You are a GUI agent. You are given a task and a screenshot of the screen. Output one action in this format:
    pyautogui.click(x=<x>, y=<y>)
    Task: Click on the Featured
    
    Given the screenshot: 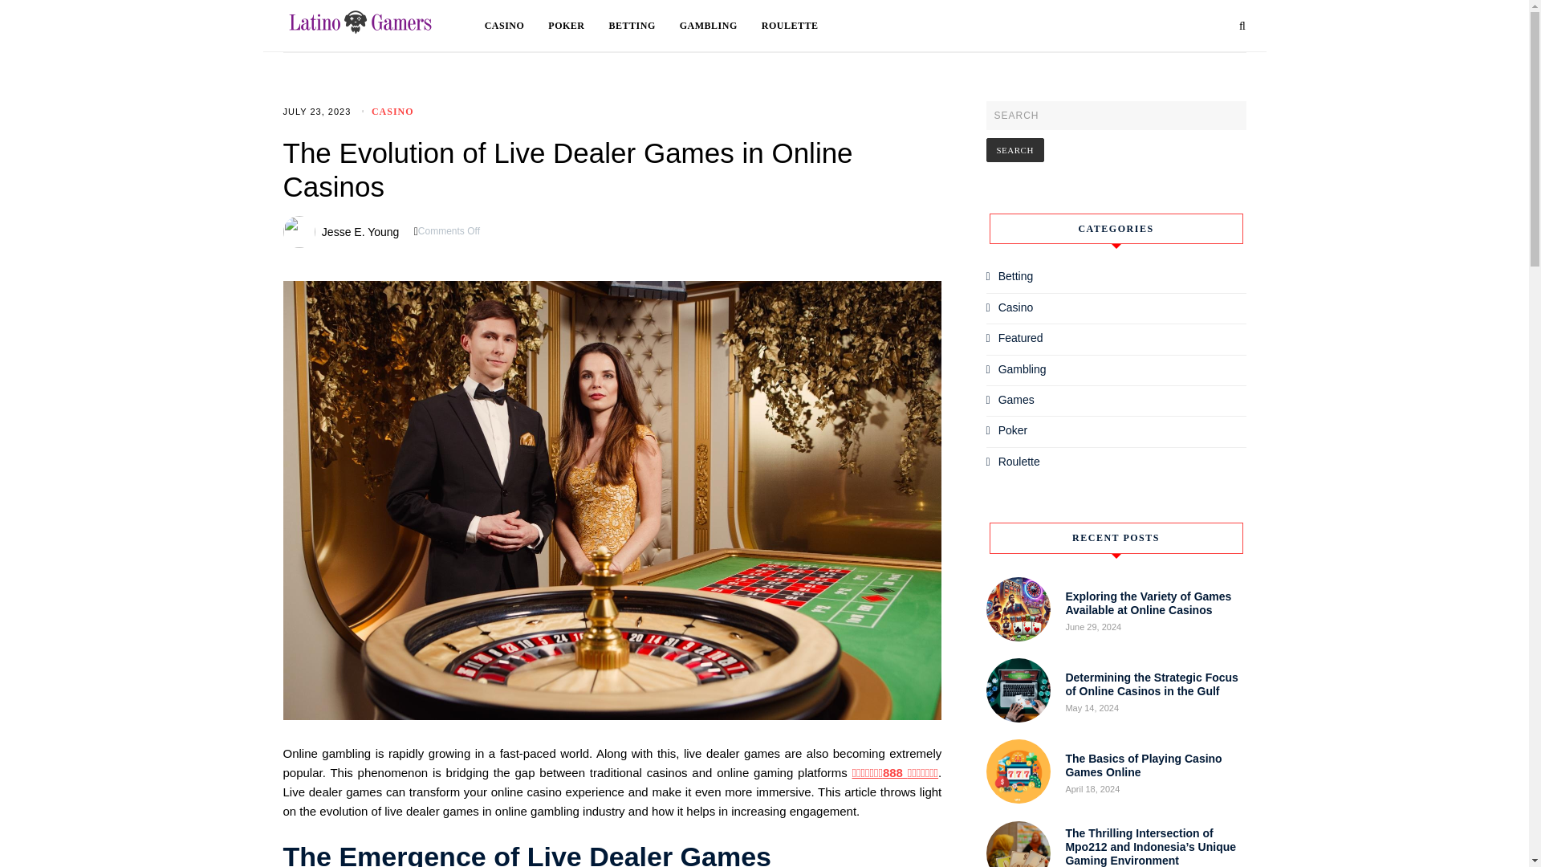 What is the action you would take?
    pyautogui.click(x=1021, y=337)
    